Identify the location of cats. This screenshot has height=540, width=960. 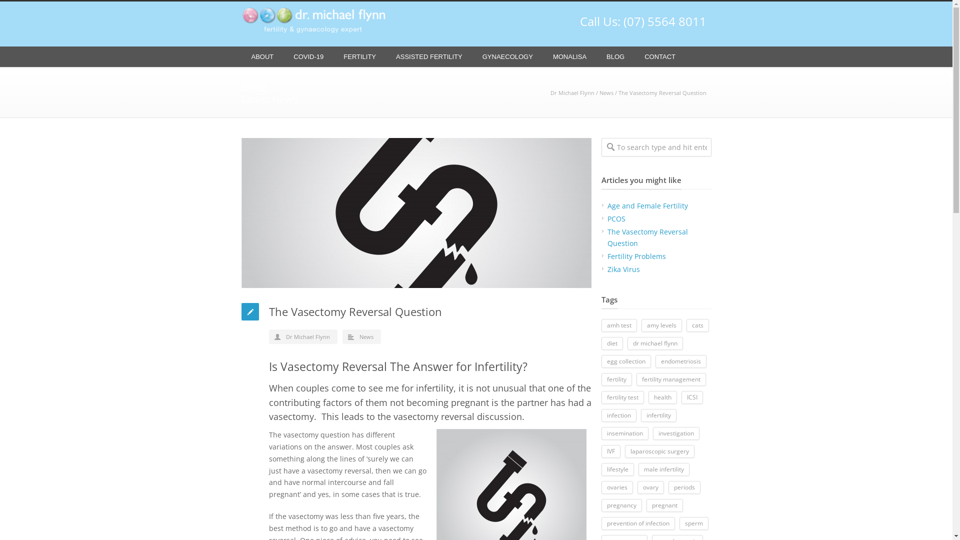
(697, 325).